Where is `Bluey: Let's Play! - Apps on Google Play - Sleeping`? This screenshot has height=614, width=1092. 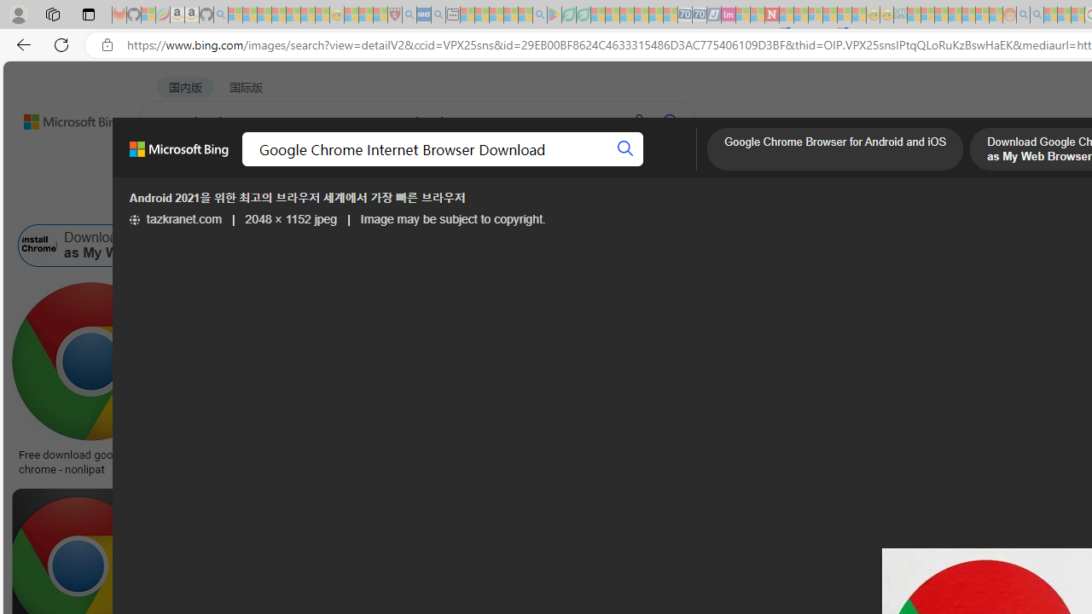 Bluey: Let's Play! - Apps on Google Play - Sleeping is located at coordinates (555, 15).